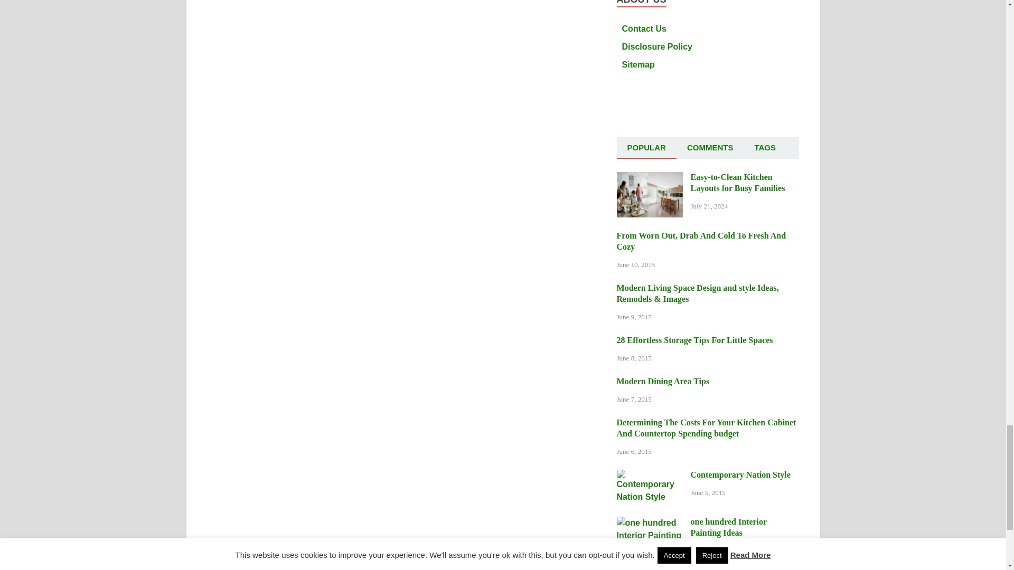  Describe the element at coordinates (650, 178) in the screenshot. I see `Easy-to-Clean Kitchen Layouts for Busy Families` at that location.